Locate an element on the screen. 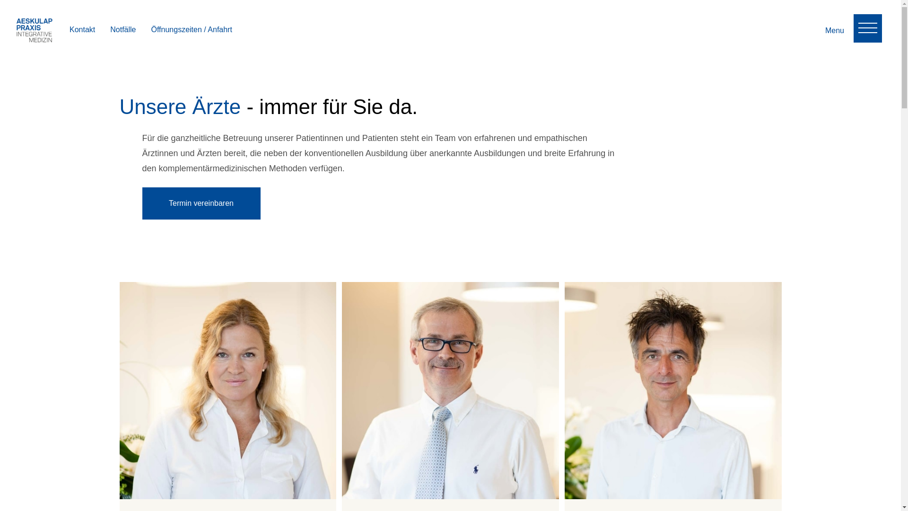 The image size is (908, 511). Kontakt is located at coordinates (82, 29).